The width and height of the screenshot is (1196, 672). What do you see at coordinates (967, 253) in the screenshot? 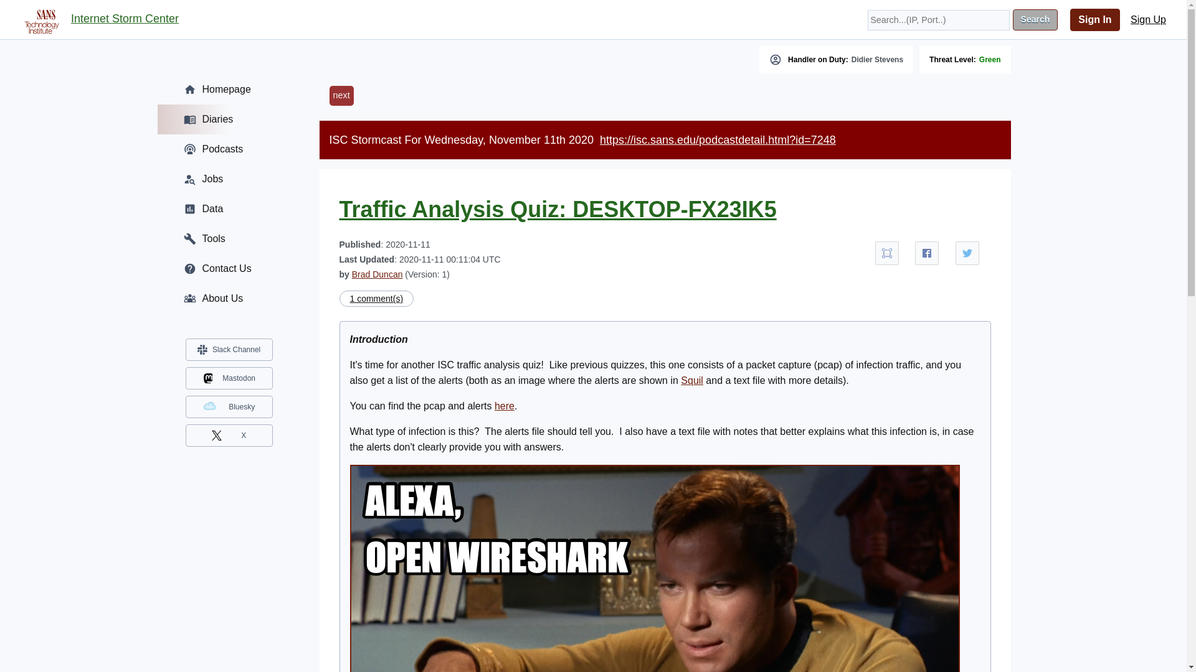
I see `Share on Twitter` at bounding box center [967, 253].